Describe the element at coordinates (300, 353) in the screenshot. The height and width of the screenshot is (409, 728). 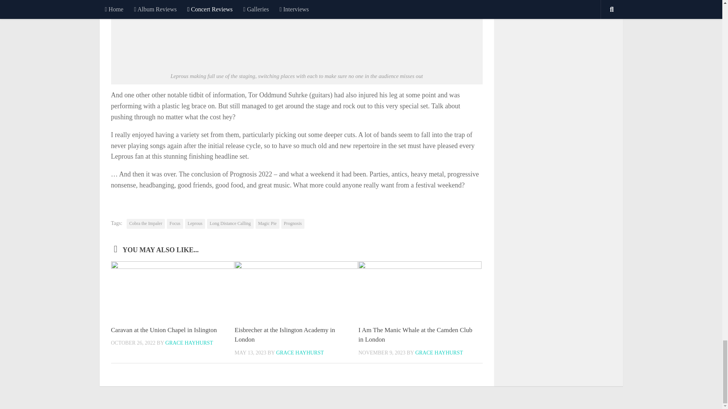
I see `Posts by Grace Hayhurst` at that location.